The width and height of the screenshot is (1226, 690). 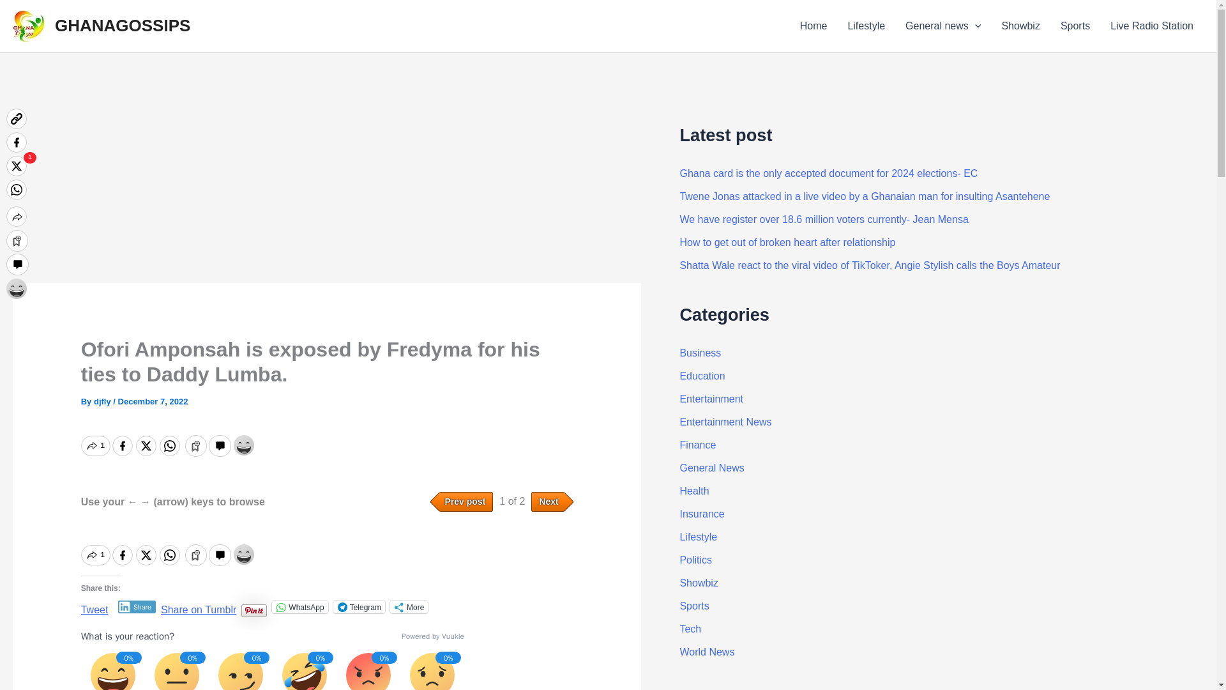 I want to click on Live Radio Station, so click(x=1152, y=26).